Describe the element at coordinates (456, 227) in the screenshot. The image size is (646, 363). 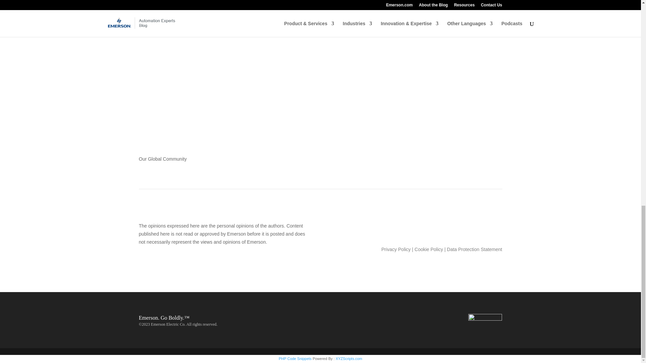
I see `Follow on Facebook` at that location.